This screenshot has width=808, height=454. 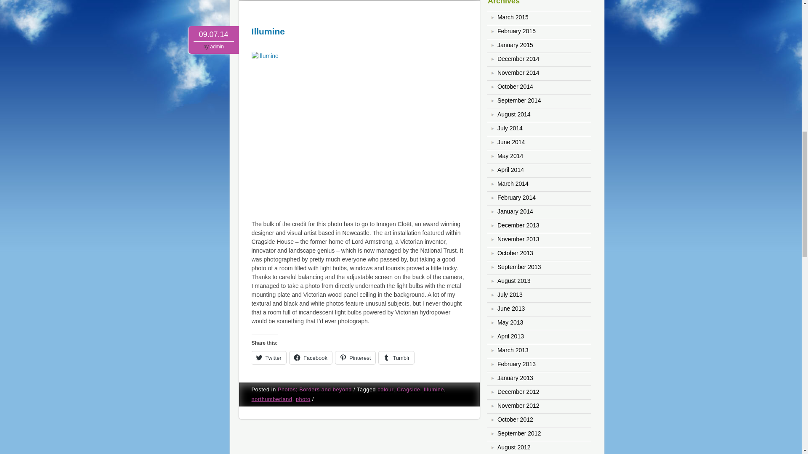 What do you see at coordinates (268, 31) in the screenshot?
I see `Permalink to Illumine` at bounding box center [268, 31].